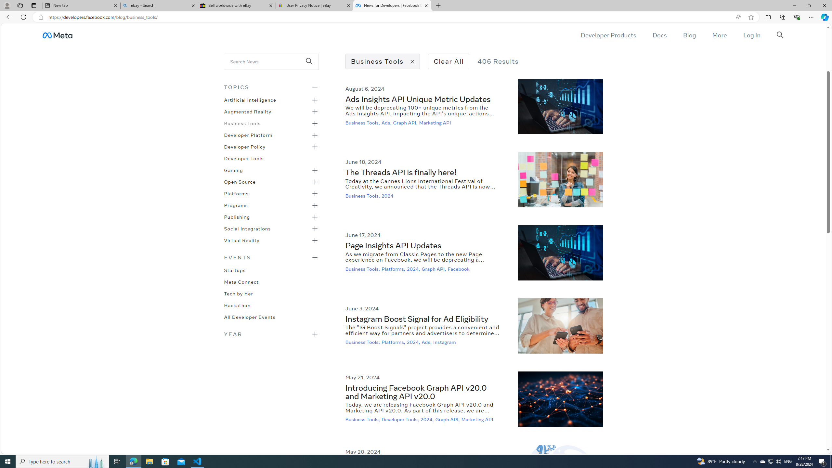 This screenshot has height=468, width=832. What do you see at coordinates (267, 61) in the screenshot?
I see `Class: _58al` at bounding box center [267, 61].